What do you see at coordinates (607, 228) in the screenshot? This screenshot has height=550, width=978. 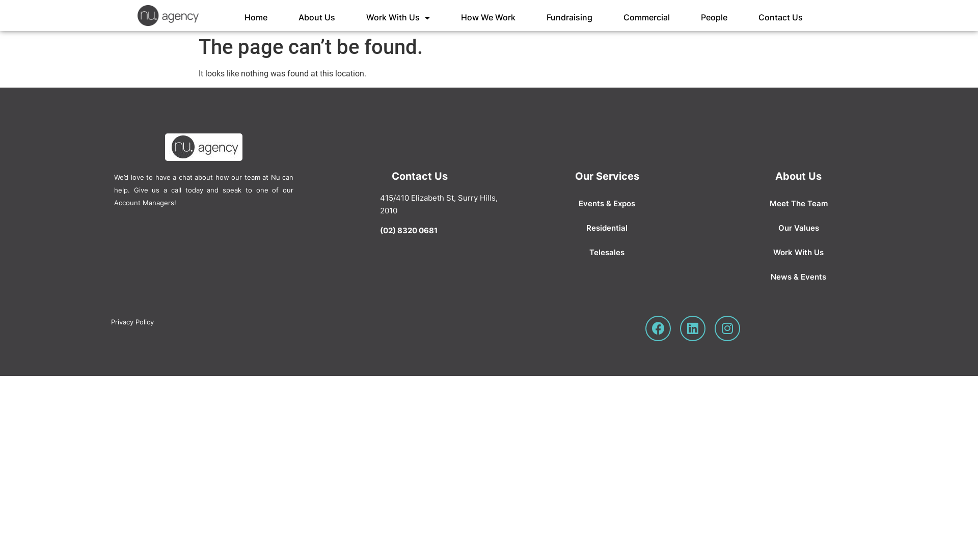 I see `Residential` at bounding box center [607, 228].